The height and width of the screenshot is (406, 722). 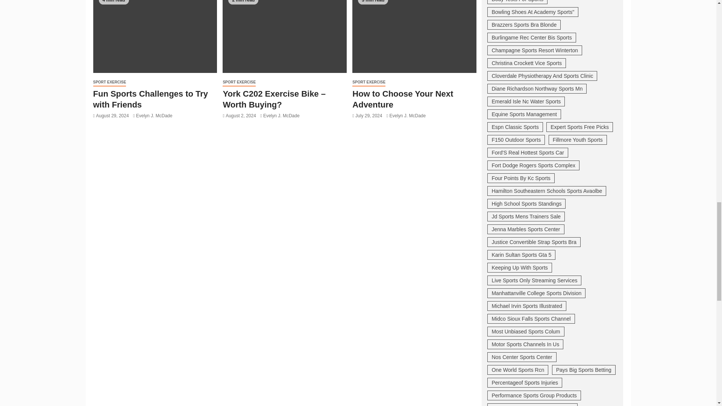 I want to click on SPORT EXERCISE, so click(x=239, y=83).